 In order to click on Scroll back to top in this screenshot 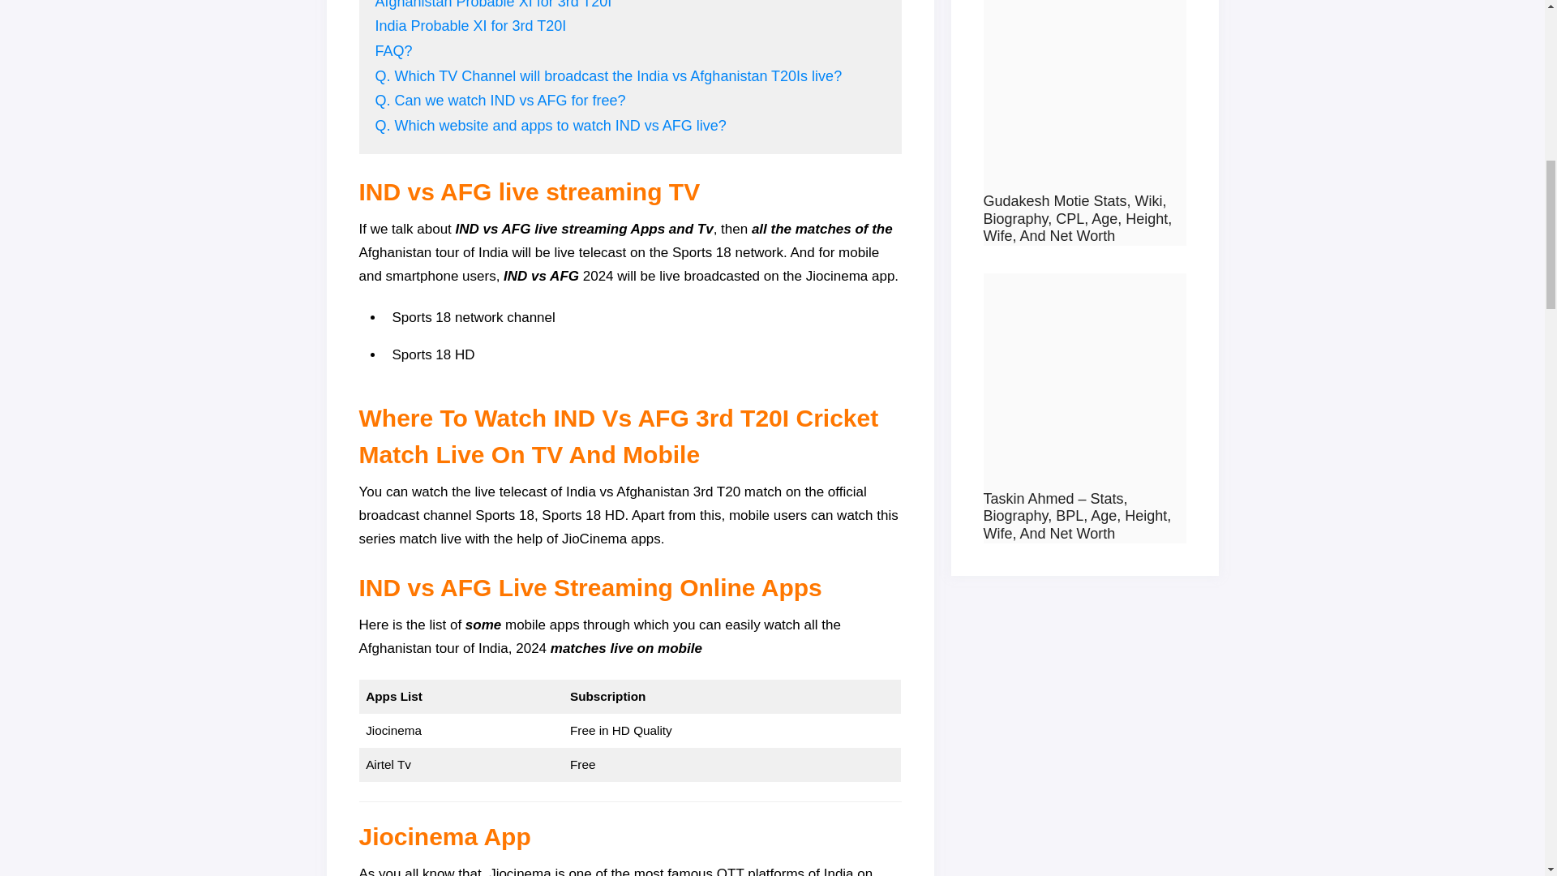, I will do `click(1504, 737)`.